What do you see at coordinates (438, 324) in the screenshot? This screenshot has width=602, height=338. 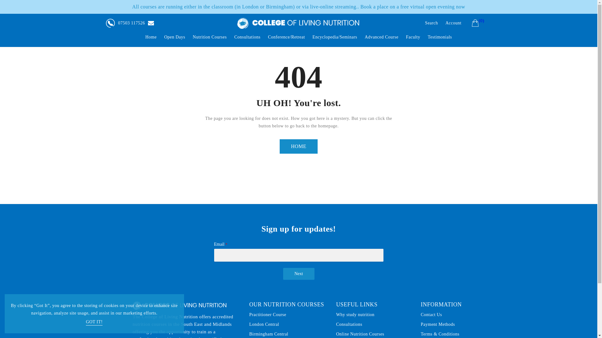 I see `Payment Methods` at bounding box center [438, 324].